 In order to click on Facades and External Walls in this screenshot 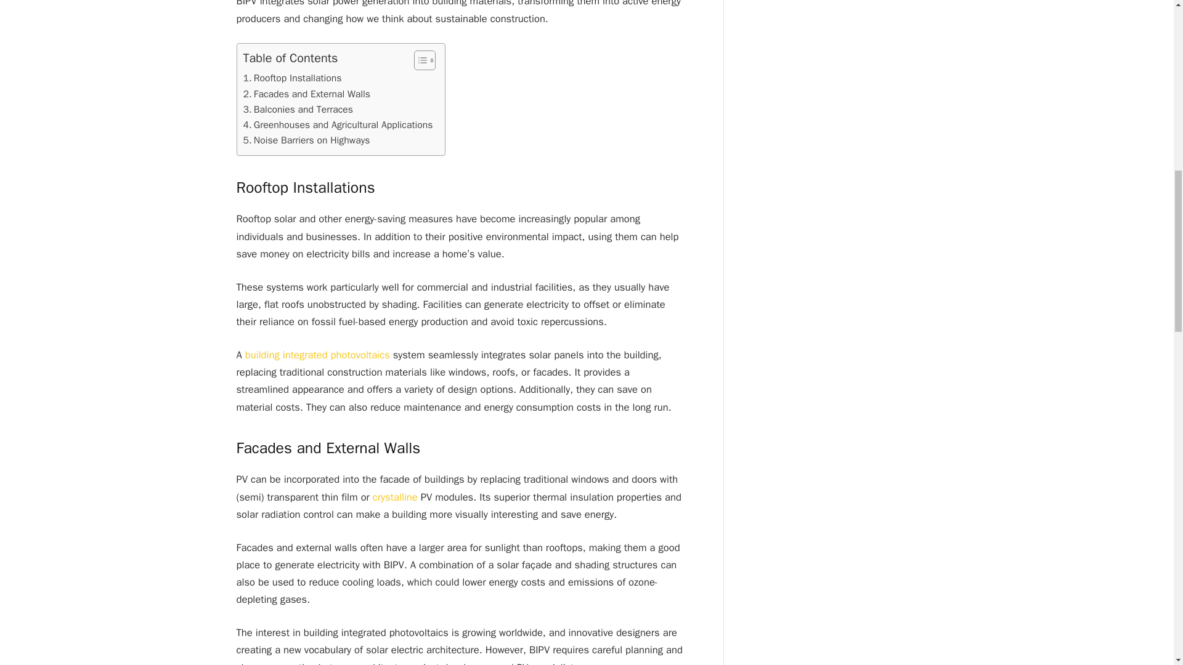, I will do `click(306, 95)`.